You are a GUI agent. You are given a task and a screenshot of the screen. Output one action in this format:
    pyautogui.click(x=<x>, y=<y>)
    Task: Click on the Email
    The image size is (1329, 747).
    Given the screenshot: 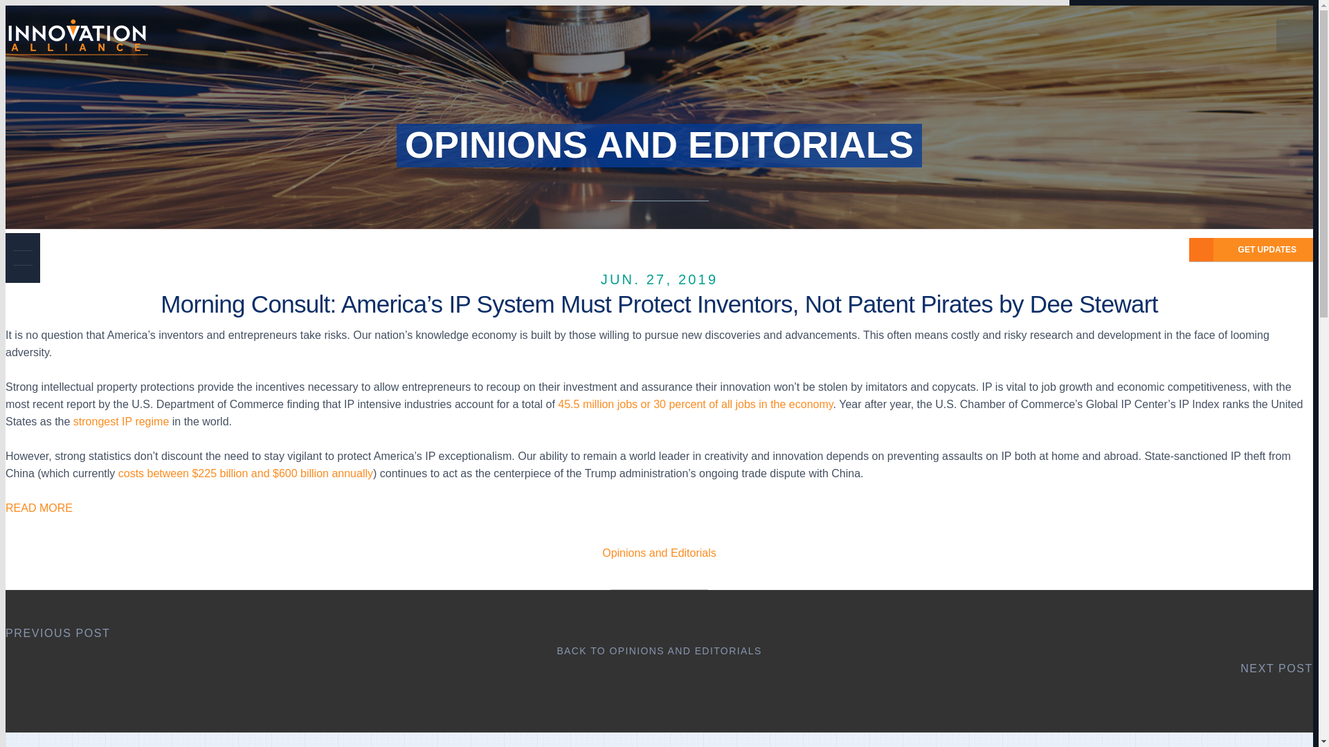 What is the action you would take?
    pyautogui.click(x=22, y=273)
    